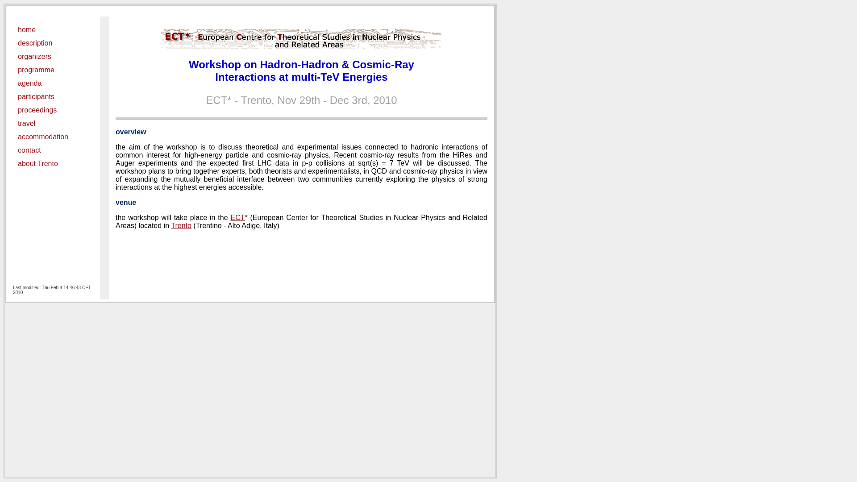 This screenshot has height=482, width=857. I want to click on agenda, so click(53, 83).